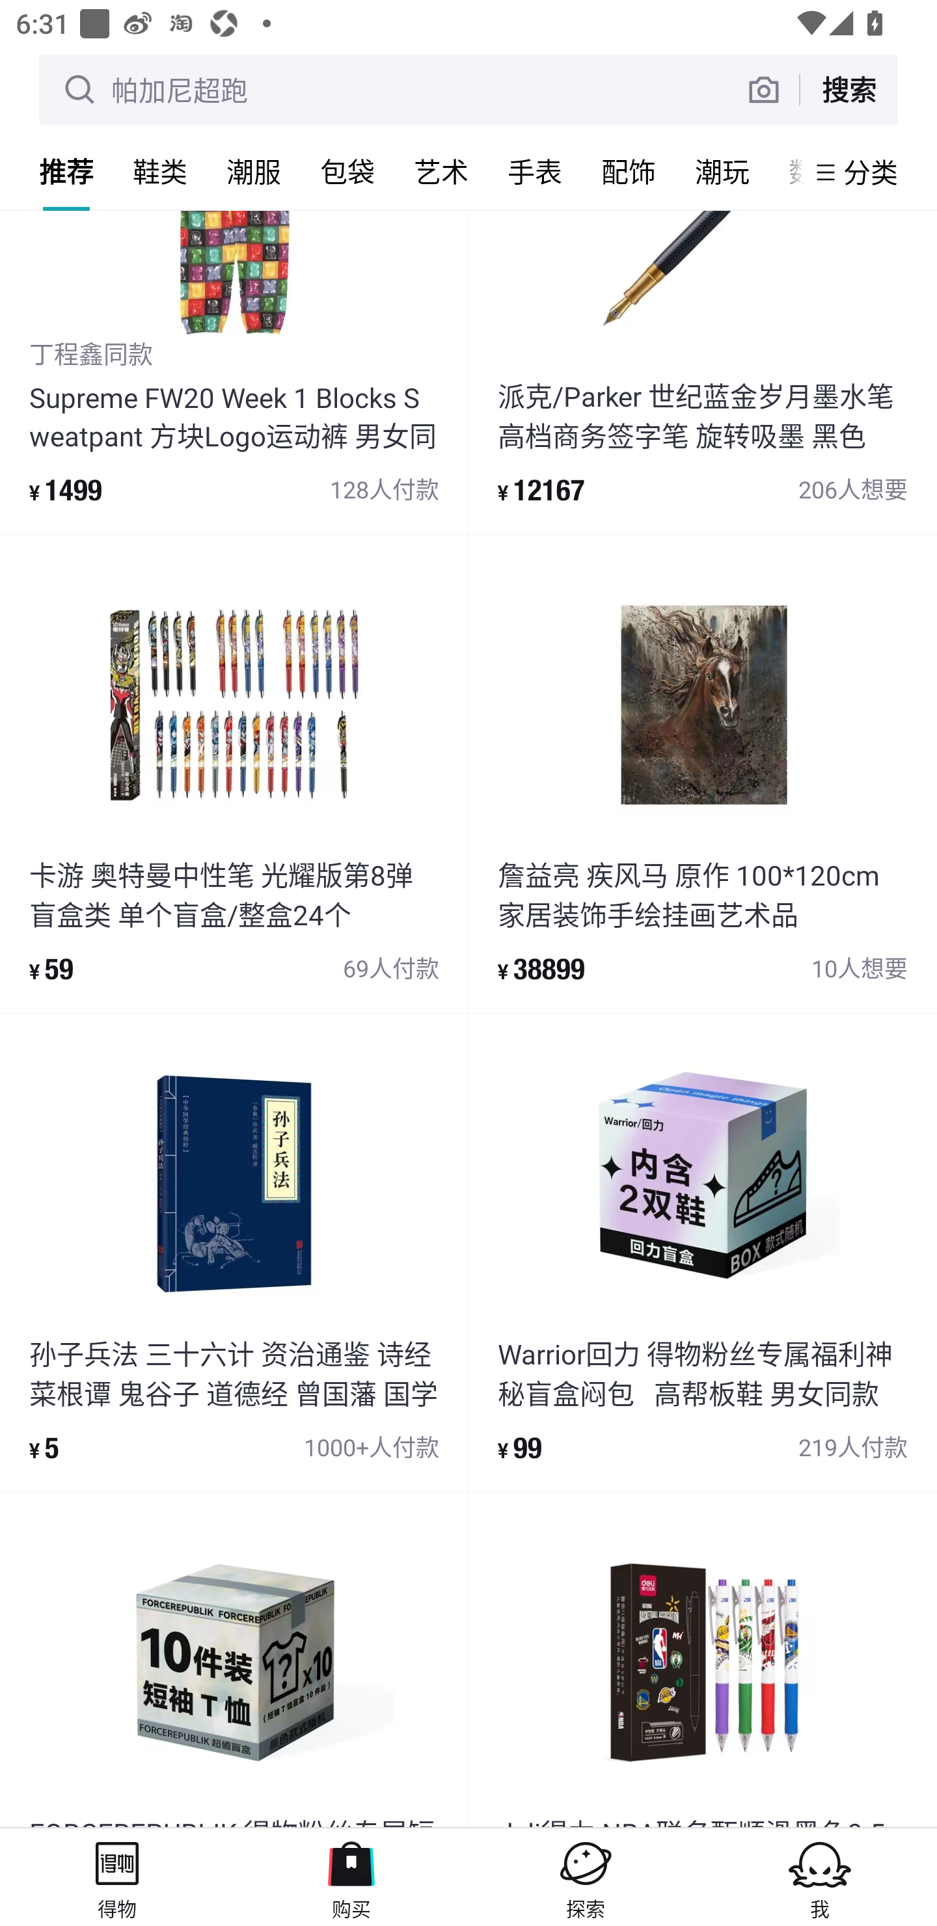 Image resolution: width=937 pixels, height=1926 pixels. I want to click on 得物, so click(117, 1877).